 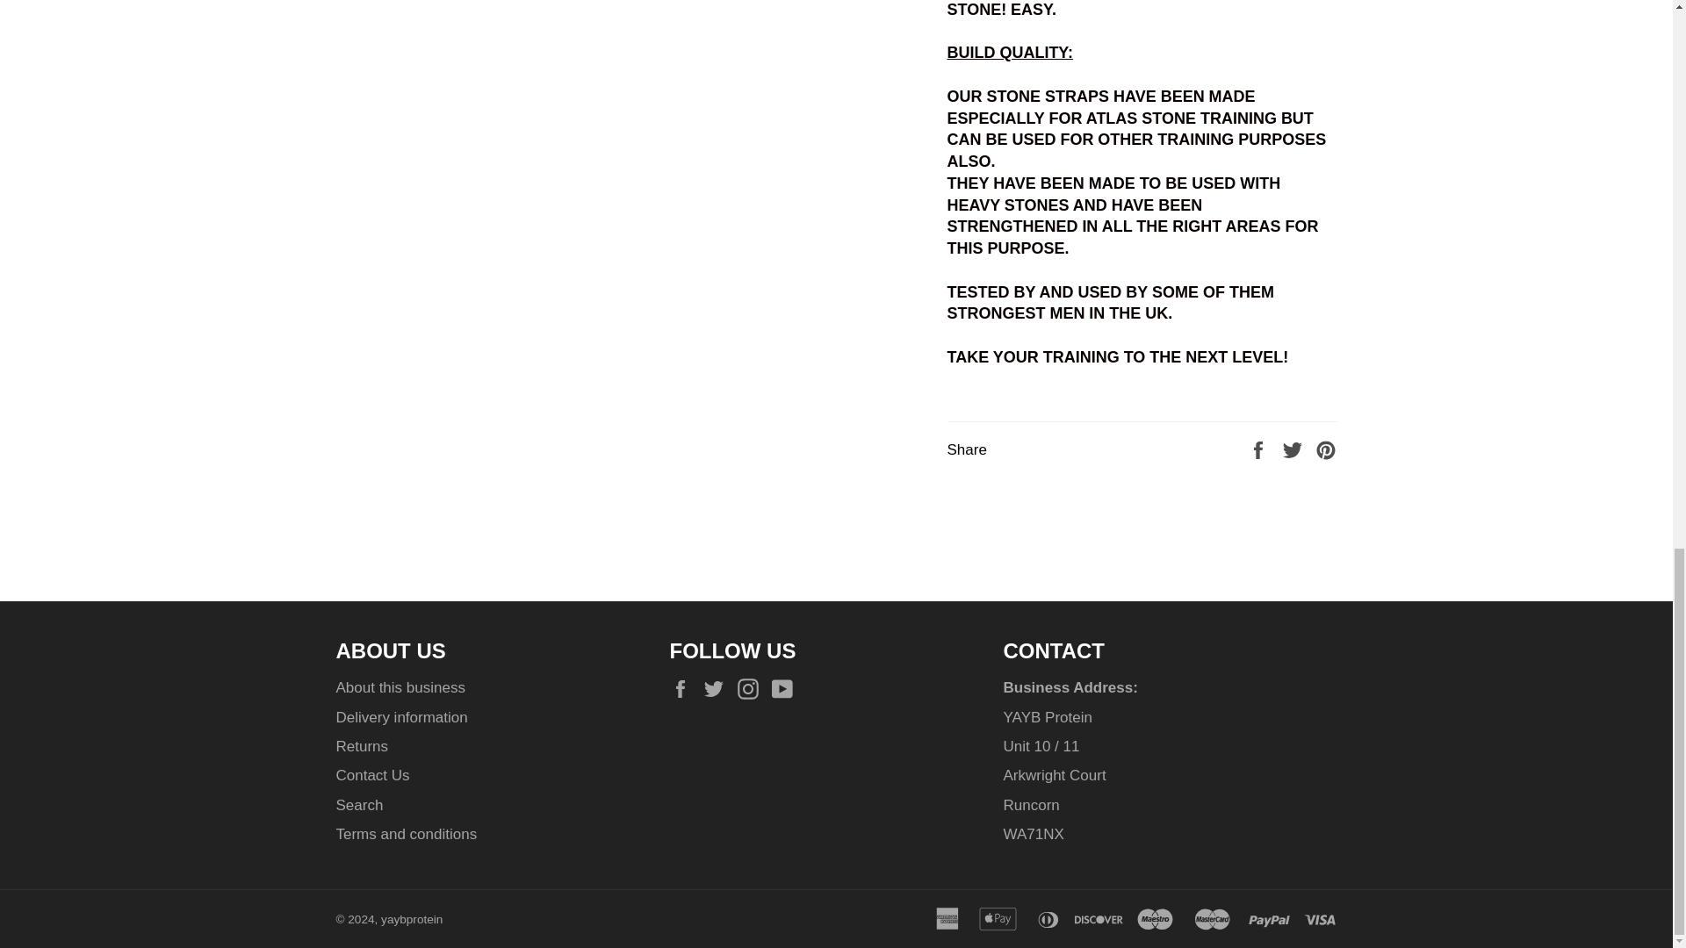 I want to click on Pin on Pinterest, so click(x=1326, y=449).